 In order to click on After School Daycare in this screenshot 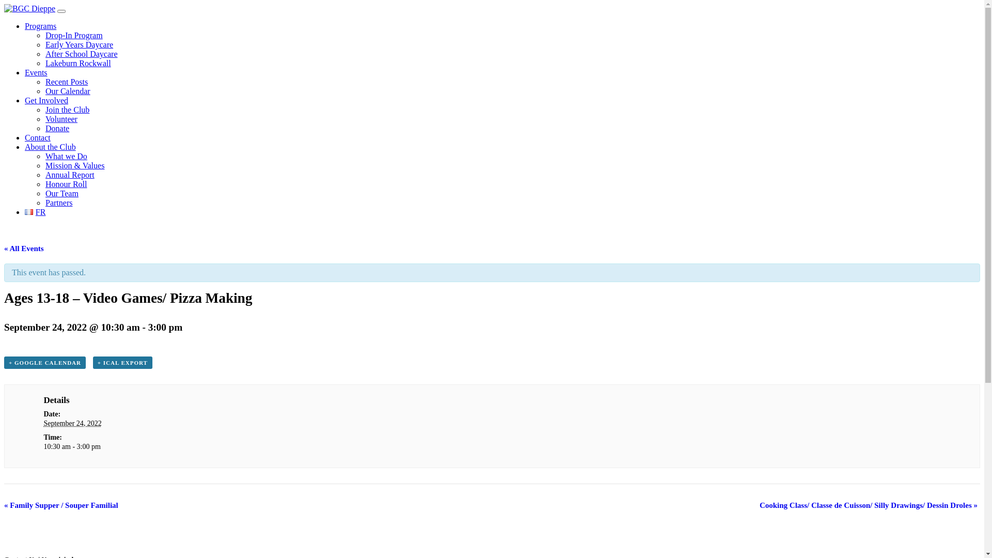, I will do `click(82, 54)`.